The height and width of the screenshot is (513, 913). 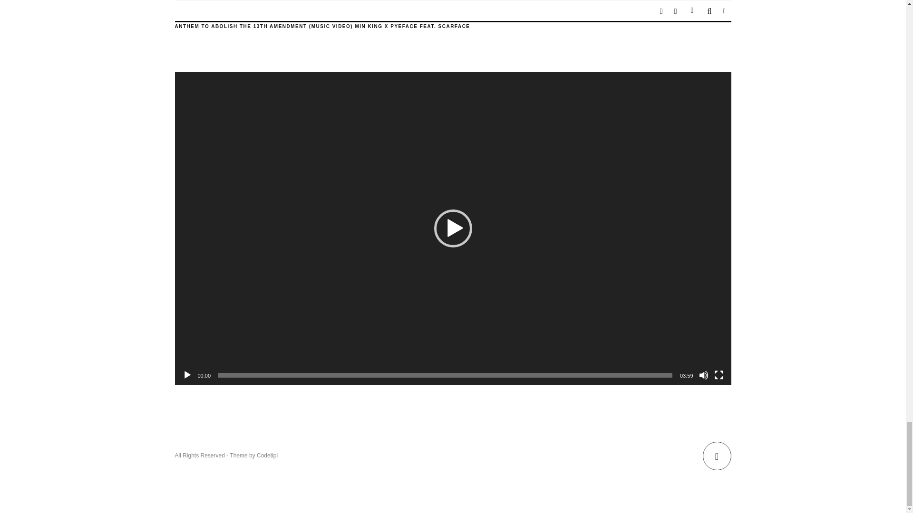 I want to click on Mute, so click(x=704, y=375).